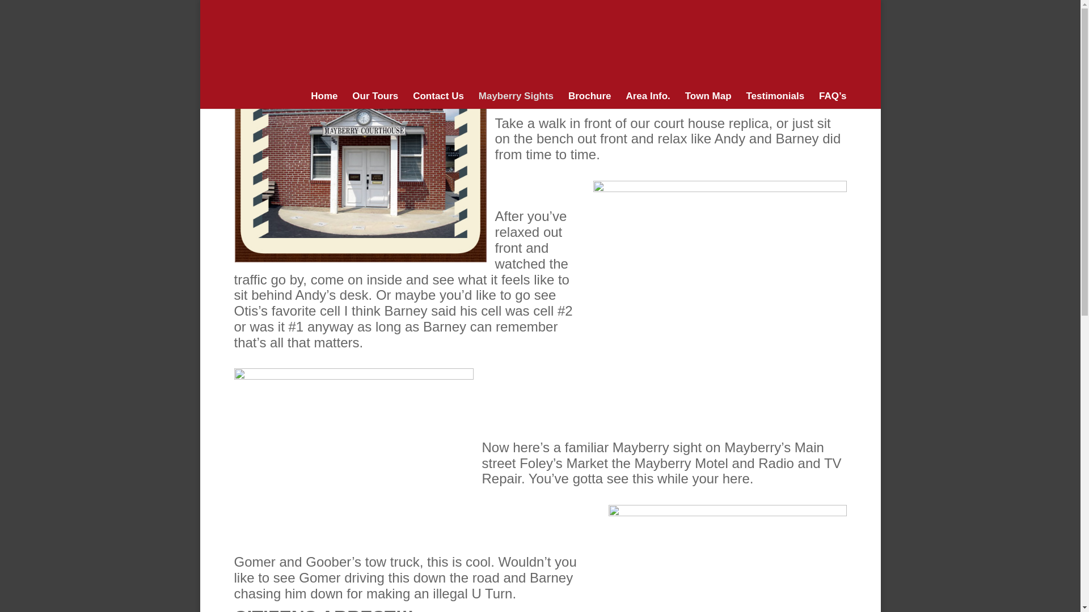 This screenshot has height=612, width=1089. I want to click on Contact Us, so click(438, 101).